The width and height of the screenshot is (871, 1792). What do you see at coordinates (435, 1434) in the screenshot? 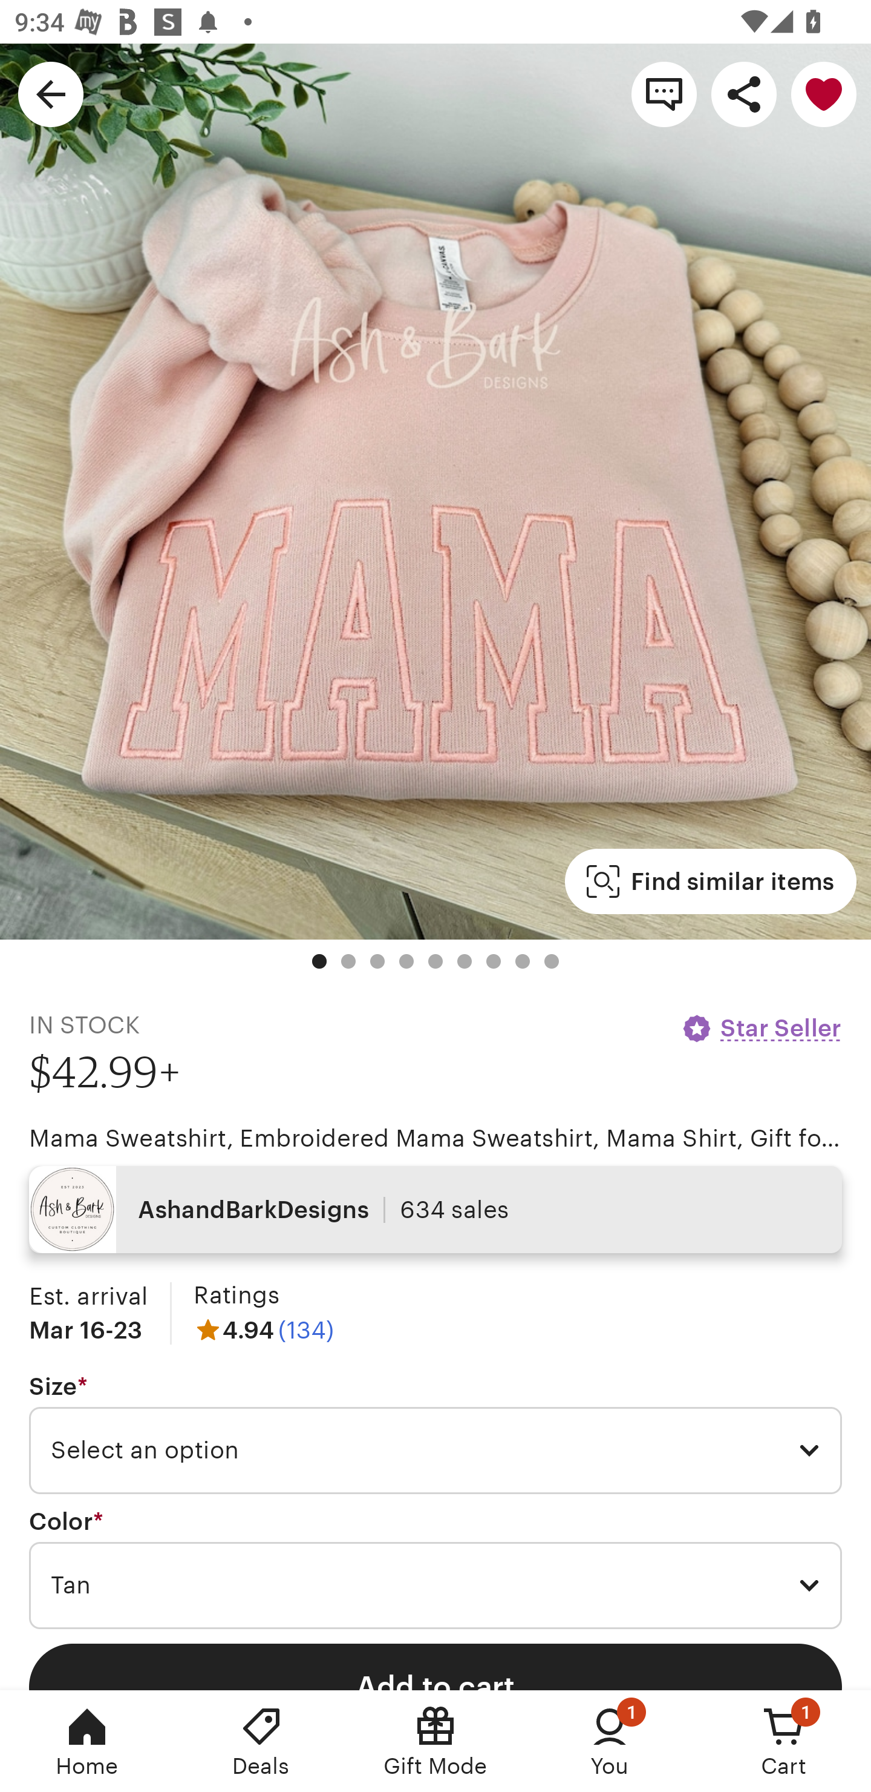
I see `Size * Required Select an option` at bounding box center [435, 1434].